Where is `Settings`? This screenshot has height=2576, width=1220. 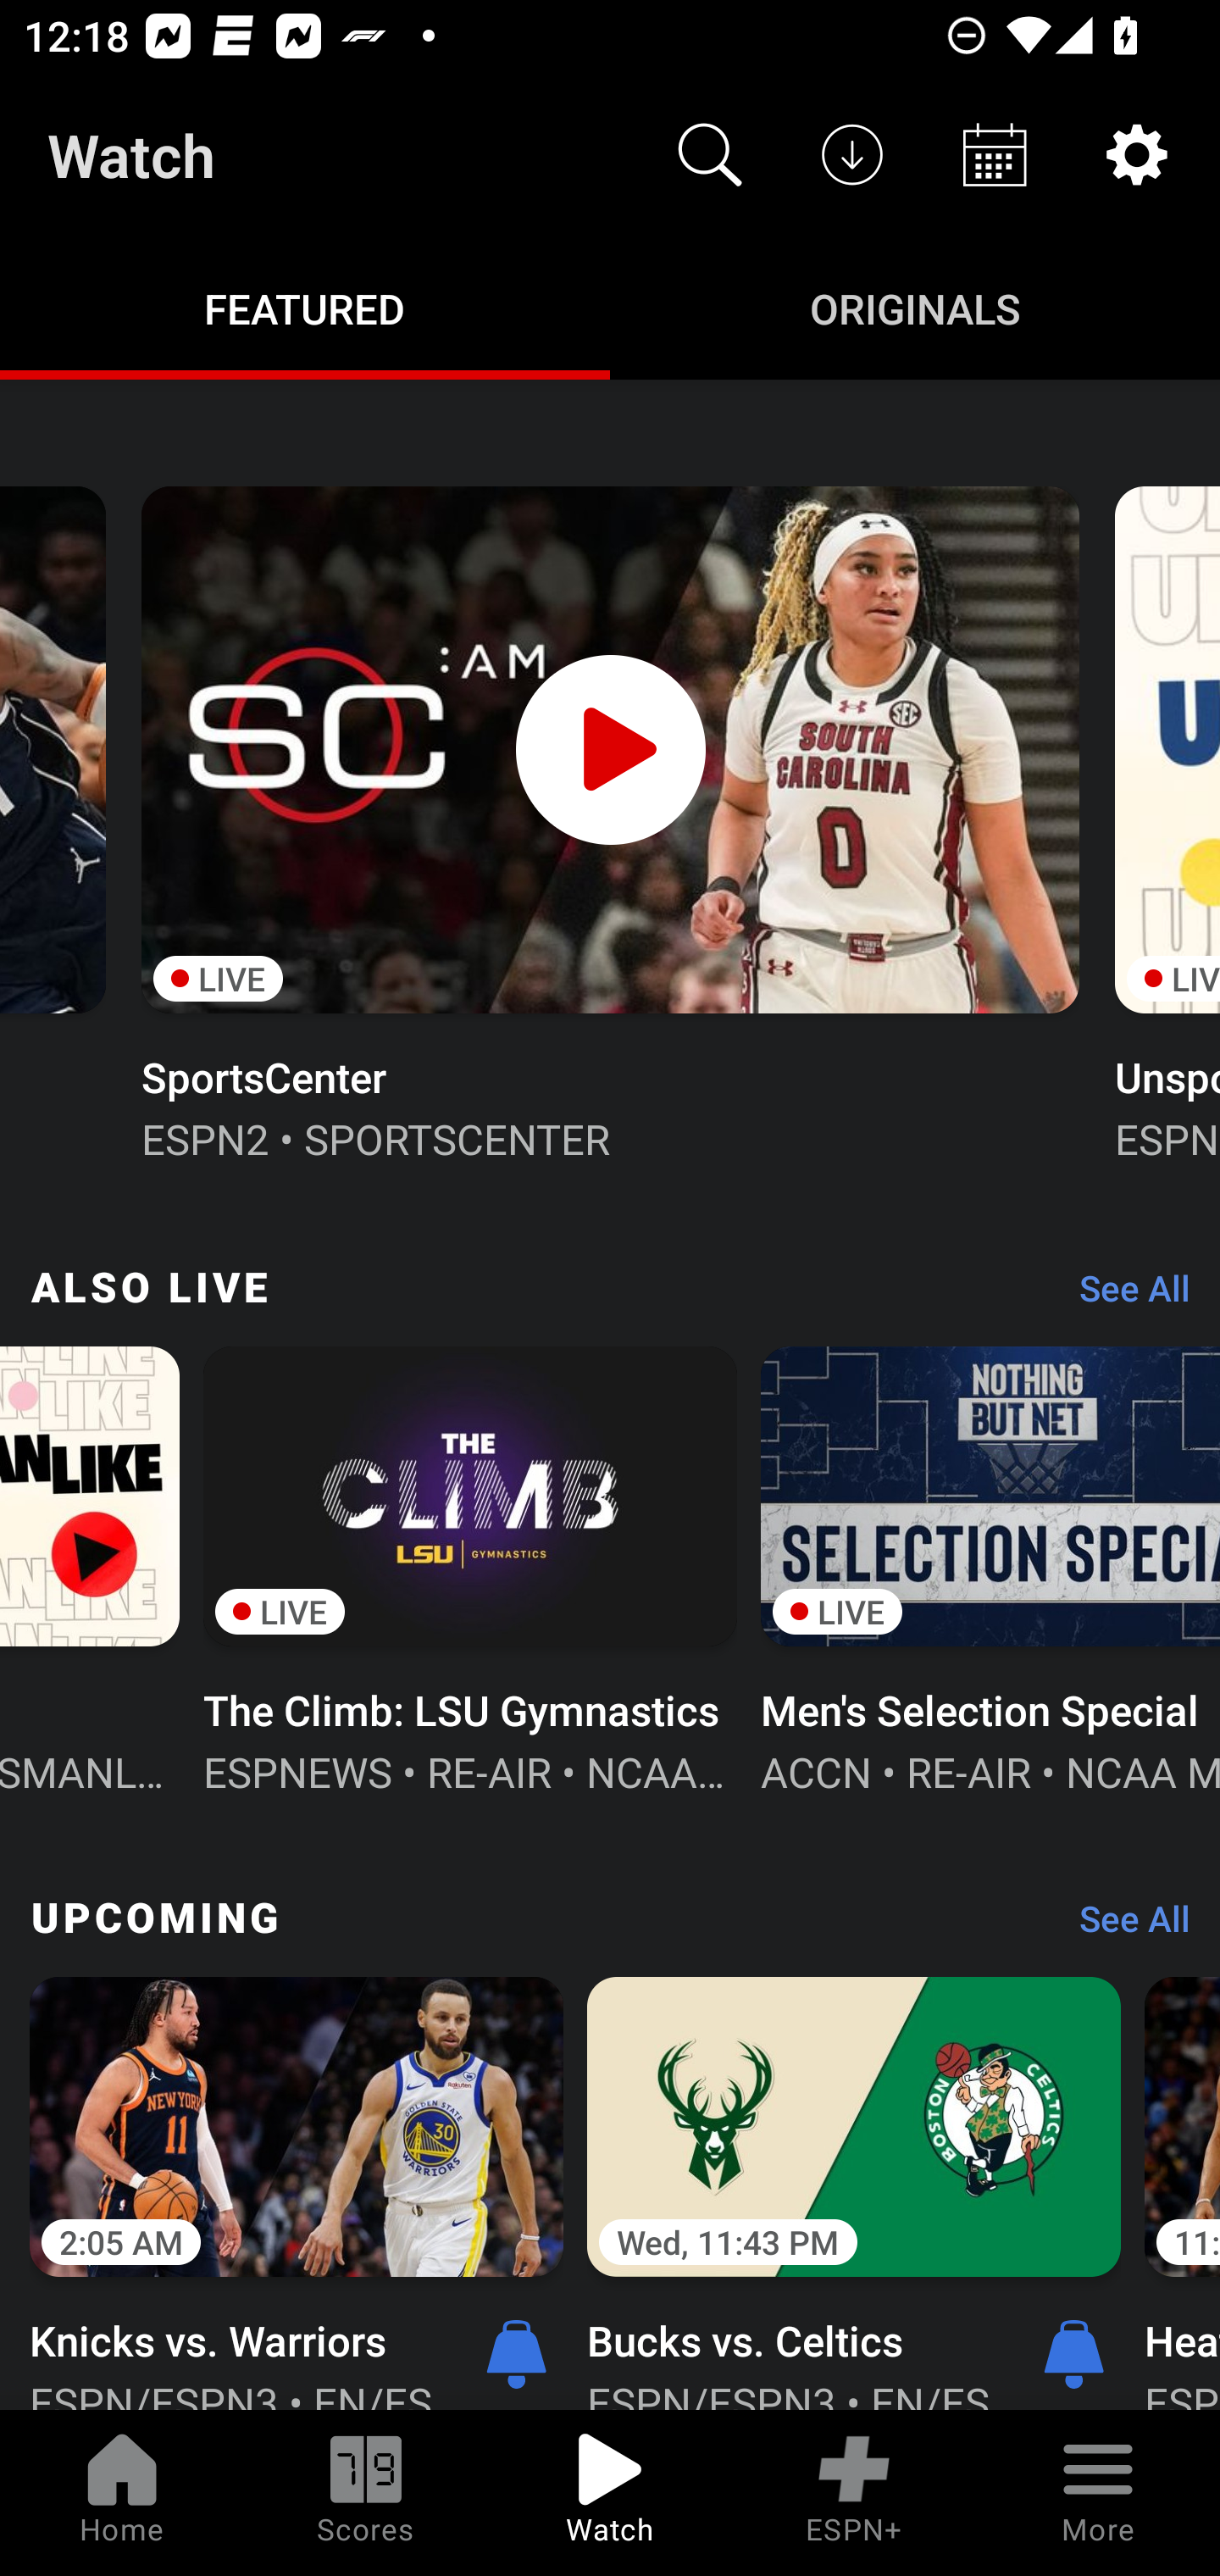 Settings is located at coordinates (1137, 154).